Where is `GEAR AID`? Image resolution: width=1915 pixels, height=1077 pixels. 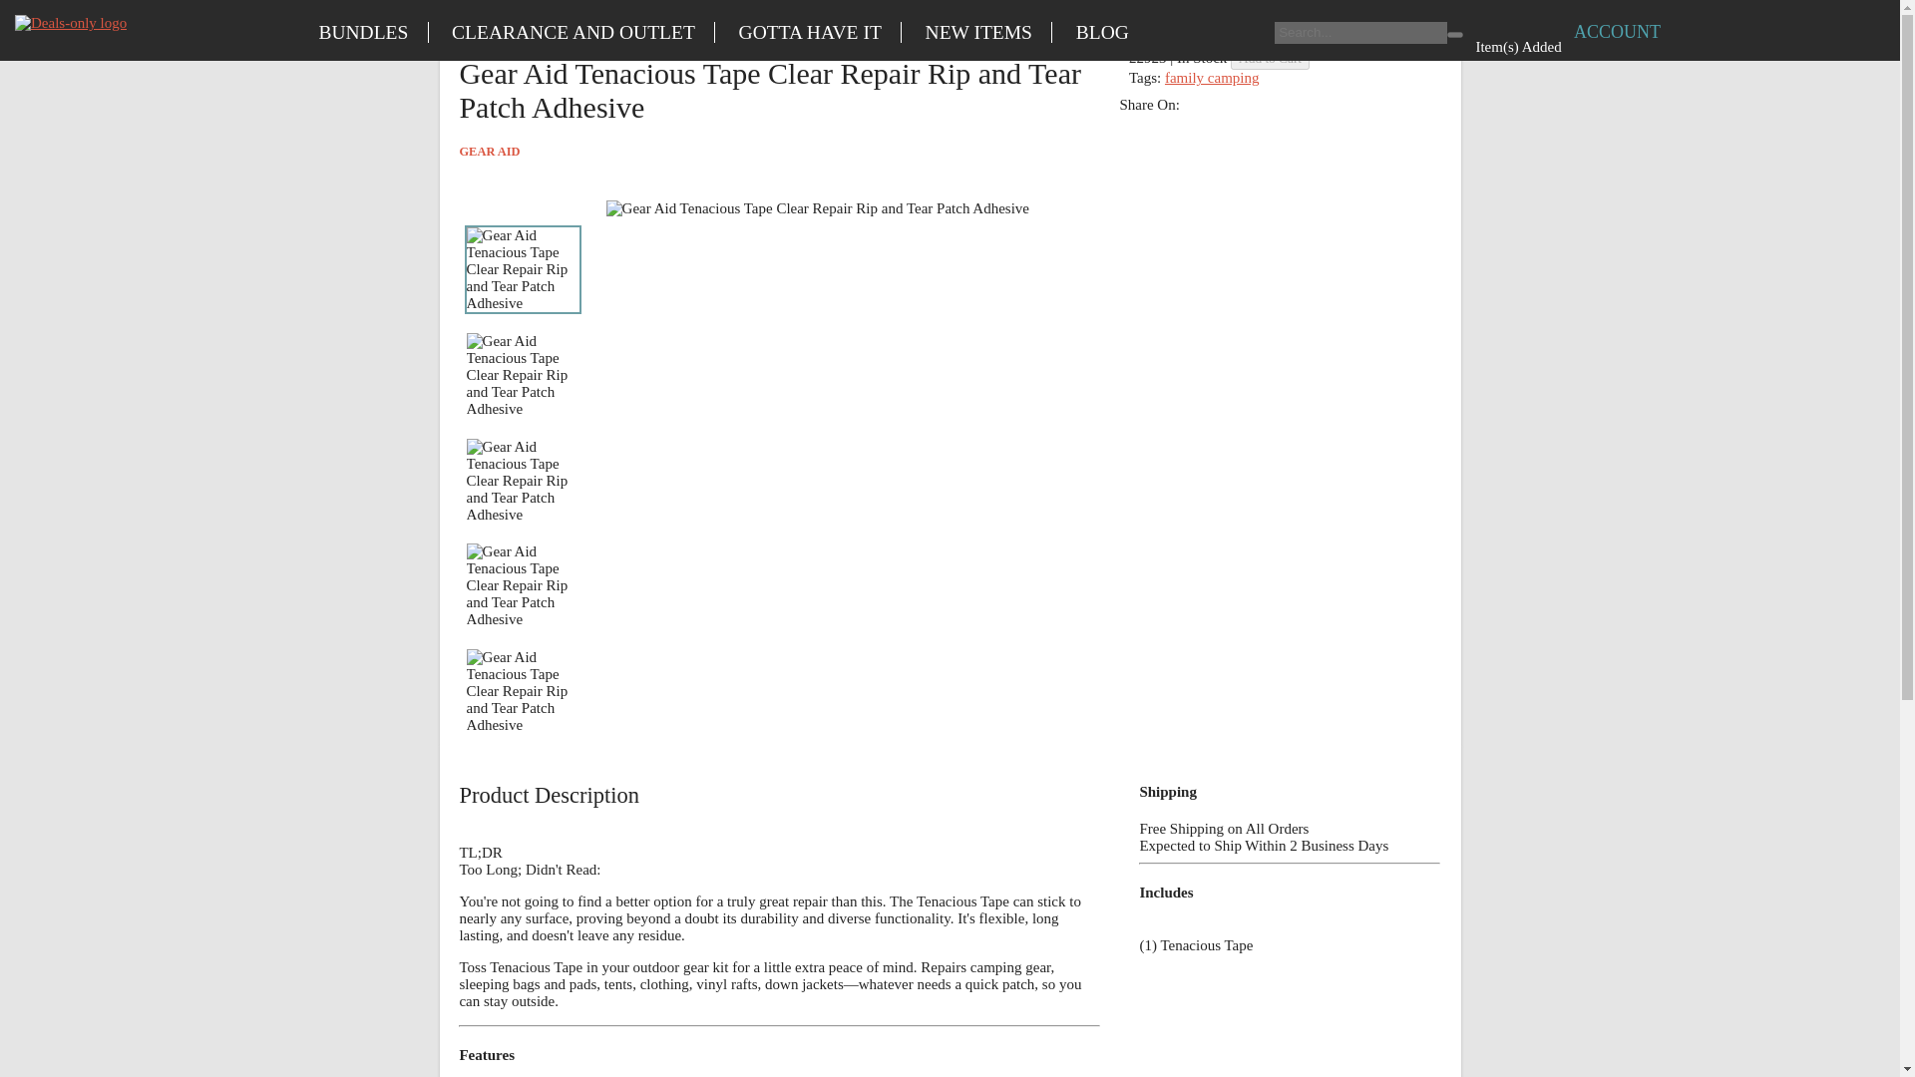
GEAR AID is located at coordinates (779, 152).